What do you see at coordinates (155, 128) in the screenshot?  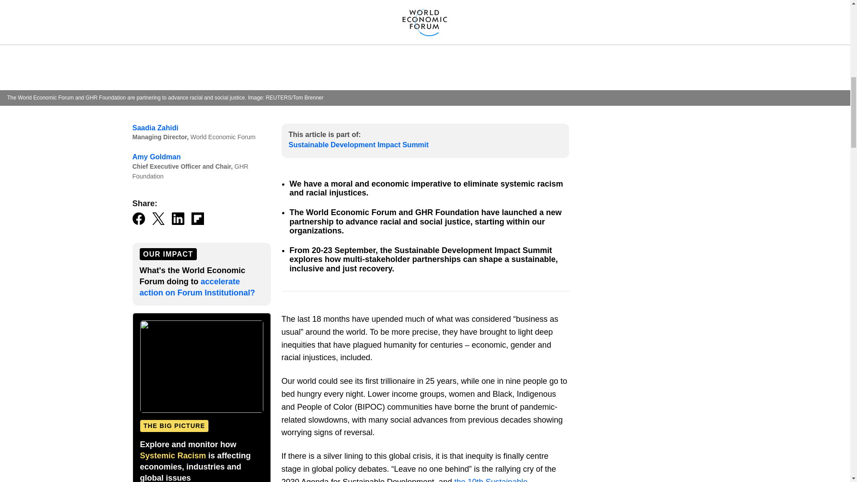 I see `Saadia Zahidi` at bounding box center [155, 128].